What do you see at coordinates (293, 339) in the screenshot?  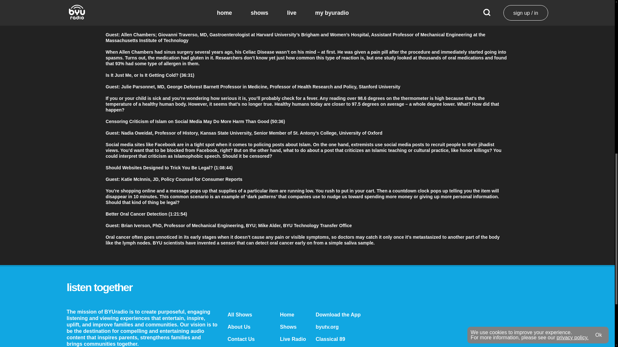 I see `Live Radio` at bounding box center [293, 339].